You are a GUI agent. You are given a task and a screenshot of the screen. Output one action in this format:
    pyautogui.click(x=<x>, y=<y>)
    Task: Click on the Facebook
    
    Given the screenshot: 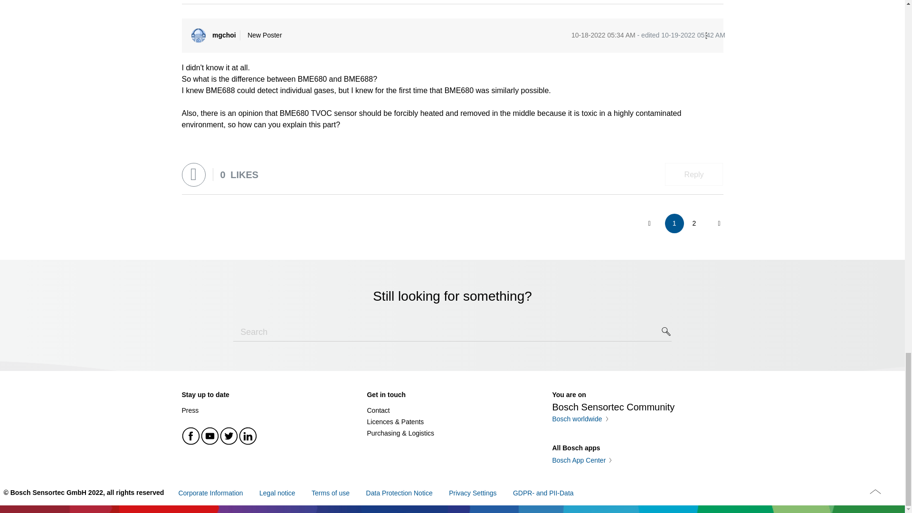 What is the action you would take?
    pyautogui.click(x=191, y=436)
    